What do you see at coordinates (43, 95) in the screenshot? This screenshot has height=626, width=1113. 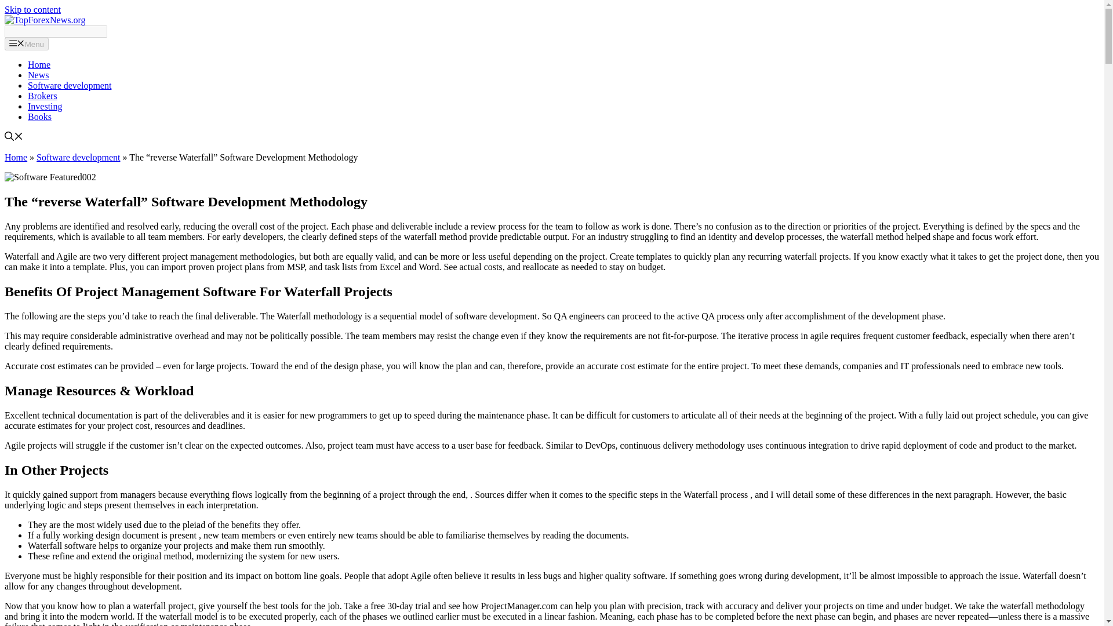 I see `Brokers` at bounding box center [43, 95].